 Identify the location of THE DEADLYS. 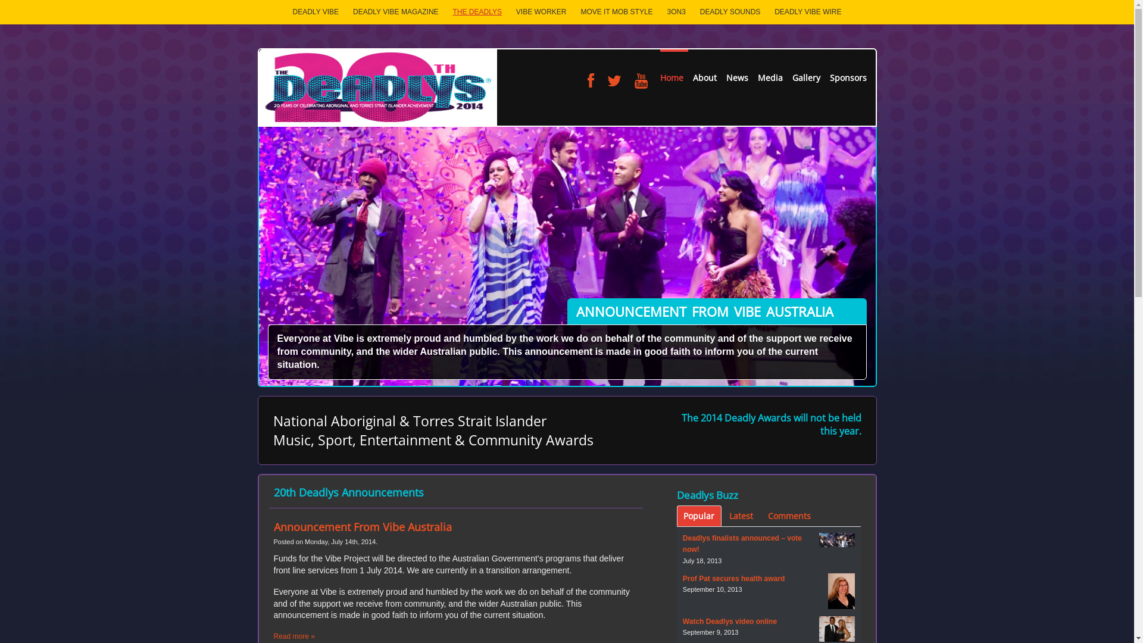
(477, 12).